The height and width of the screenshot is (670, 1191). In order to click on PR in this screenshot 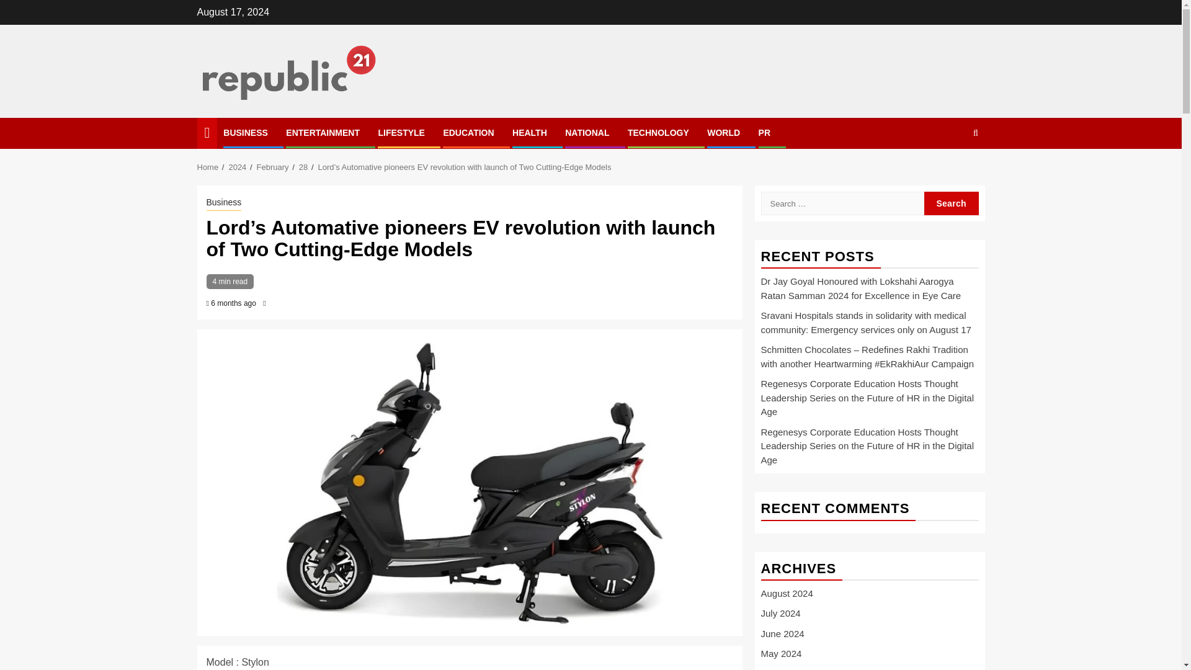, I will do `click(764, 133)`.